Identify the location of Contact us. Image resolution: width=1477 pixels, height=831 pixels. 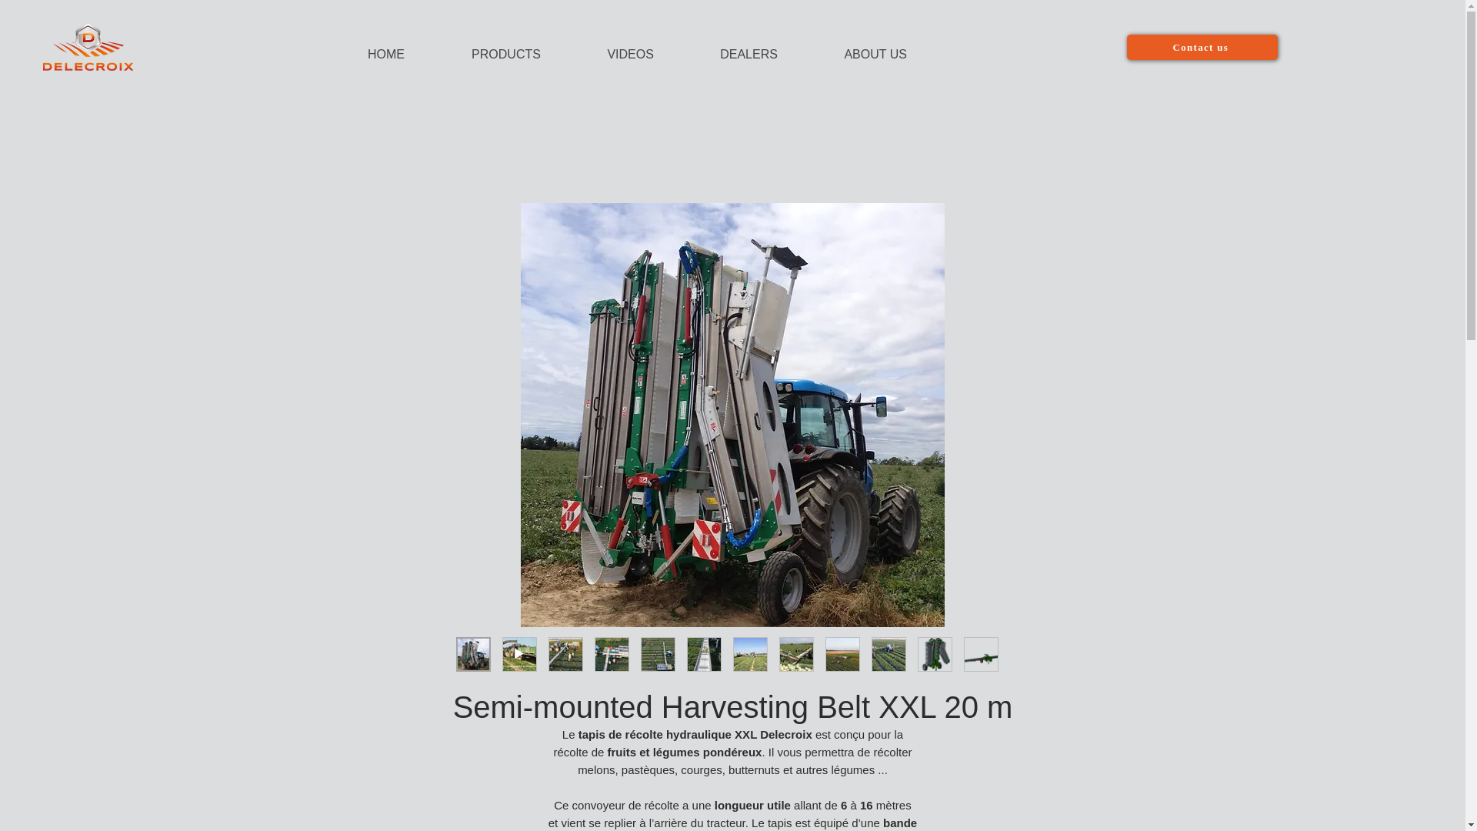
(1202, 47).